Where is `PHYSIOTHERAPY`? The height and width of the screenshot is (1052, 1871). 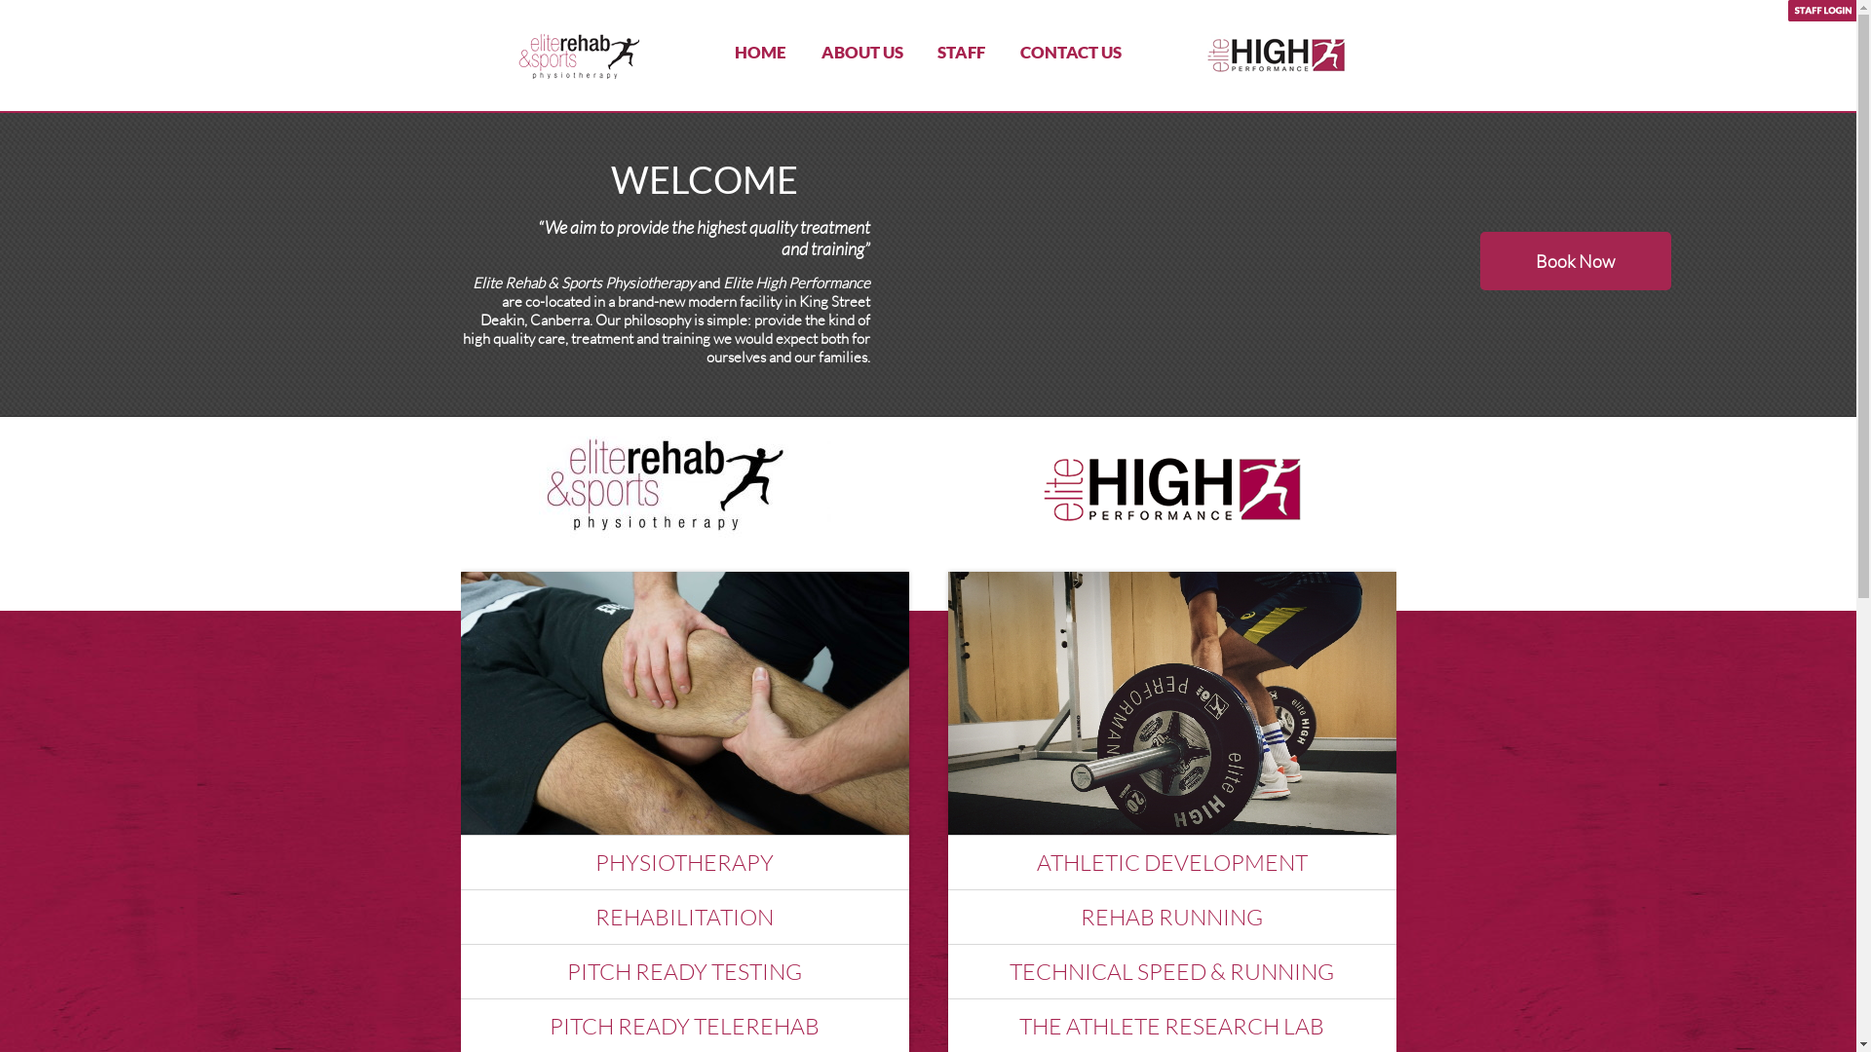
PHYSIOTHERAPY is located at coordinates (684, 862).